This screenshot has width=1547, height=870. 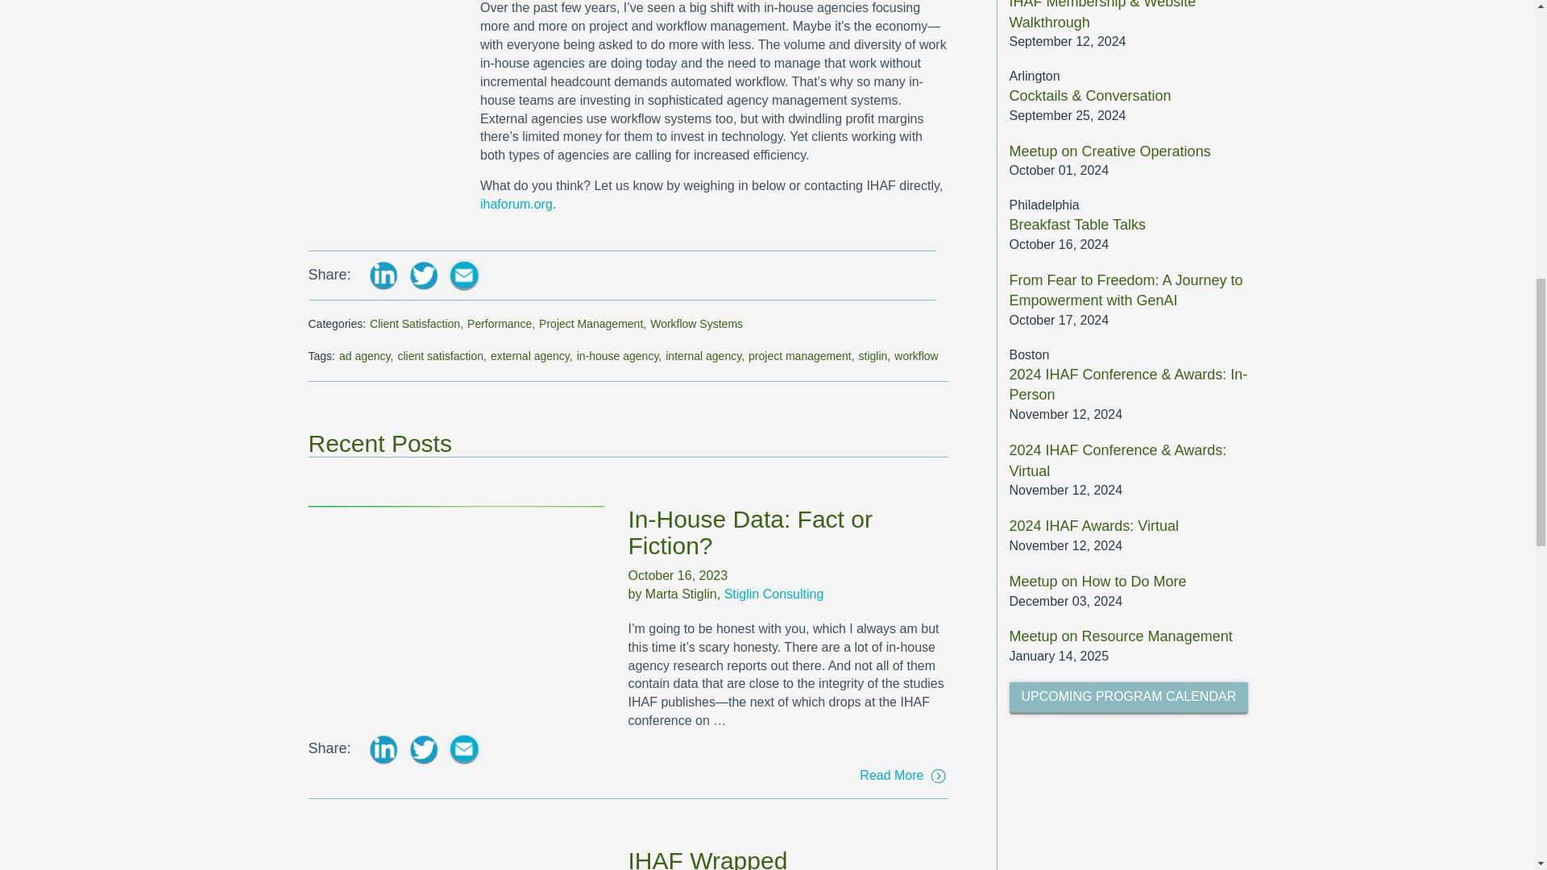 I want to click on Client Satisfaction,, so click(x=416, y=324).